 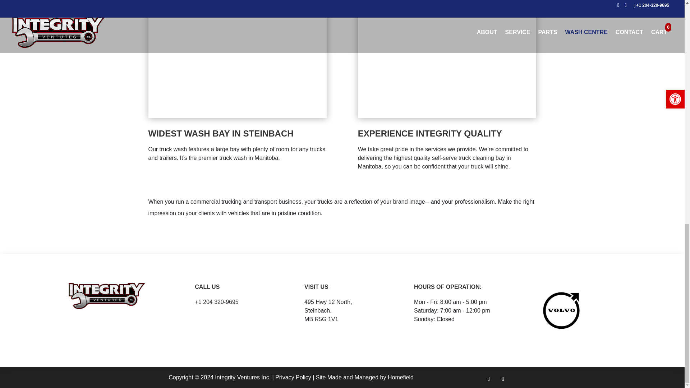 What do you see at coordinates (489, 379) in the screenshot?
I see `Follow on Facebook` at bounding box center [489, 379].